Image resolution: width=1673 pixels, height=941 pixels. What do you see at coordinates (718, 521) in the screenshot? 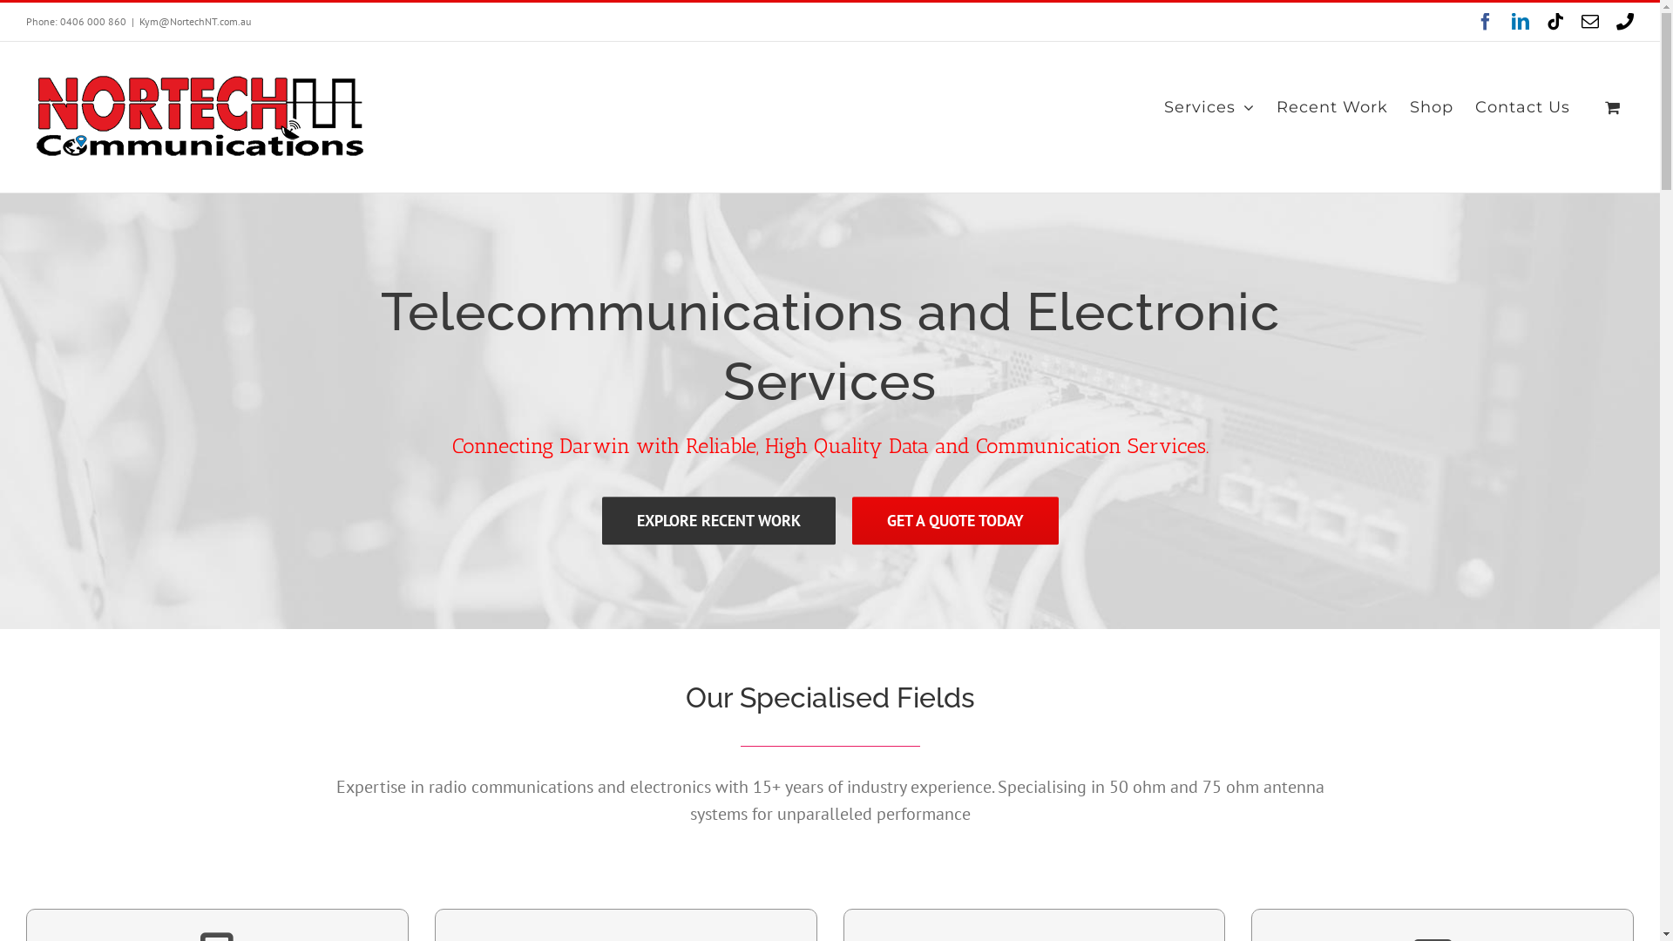
I see `EXPLORE RECENT WORK` at bounding box center [718, 521].